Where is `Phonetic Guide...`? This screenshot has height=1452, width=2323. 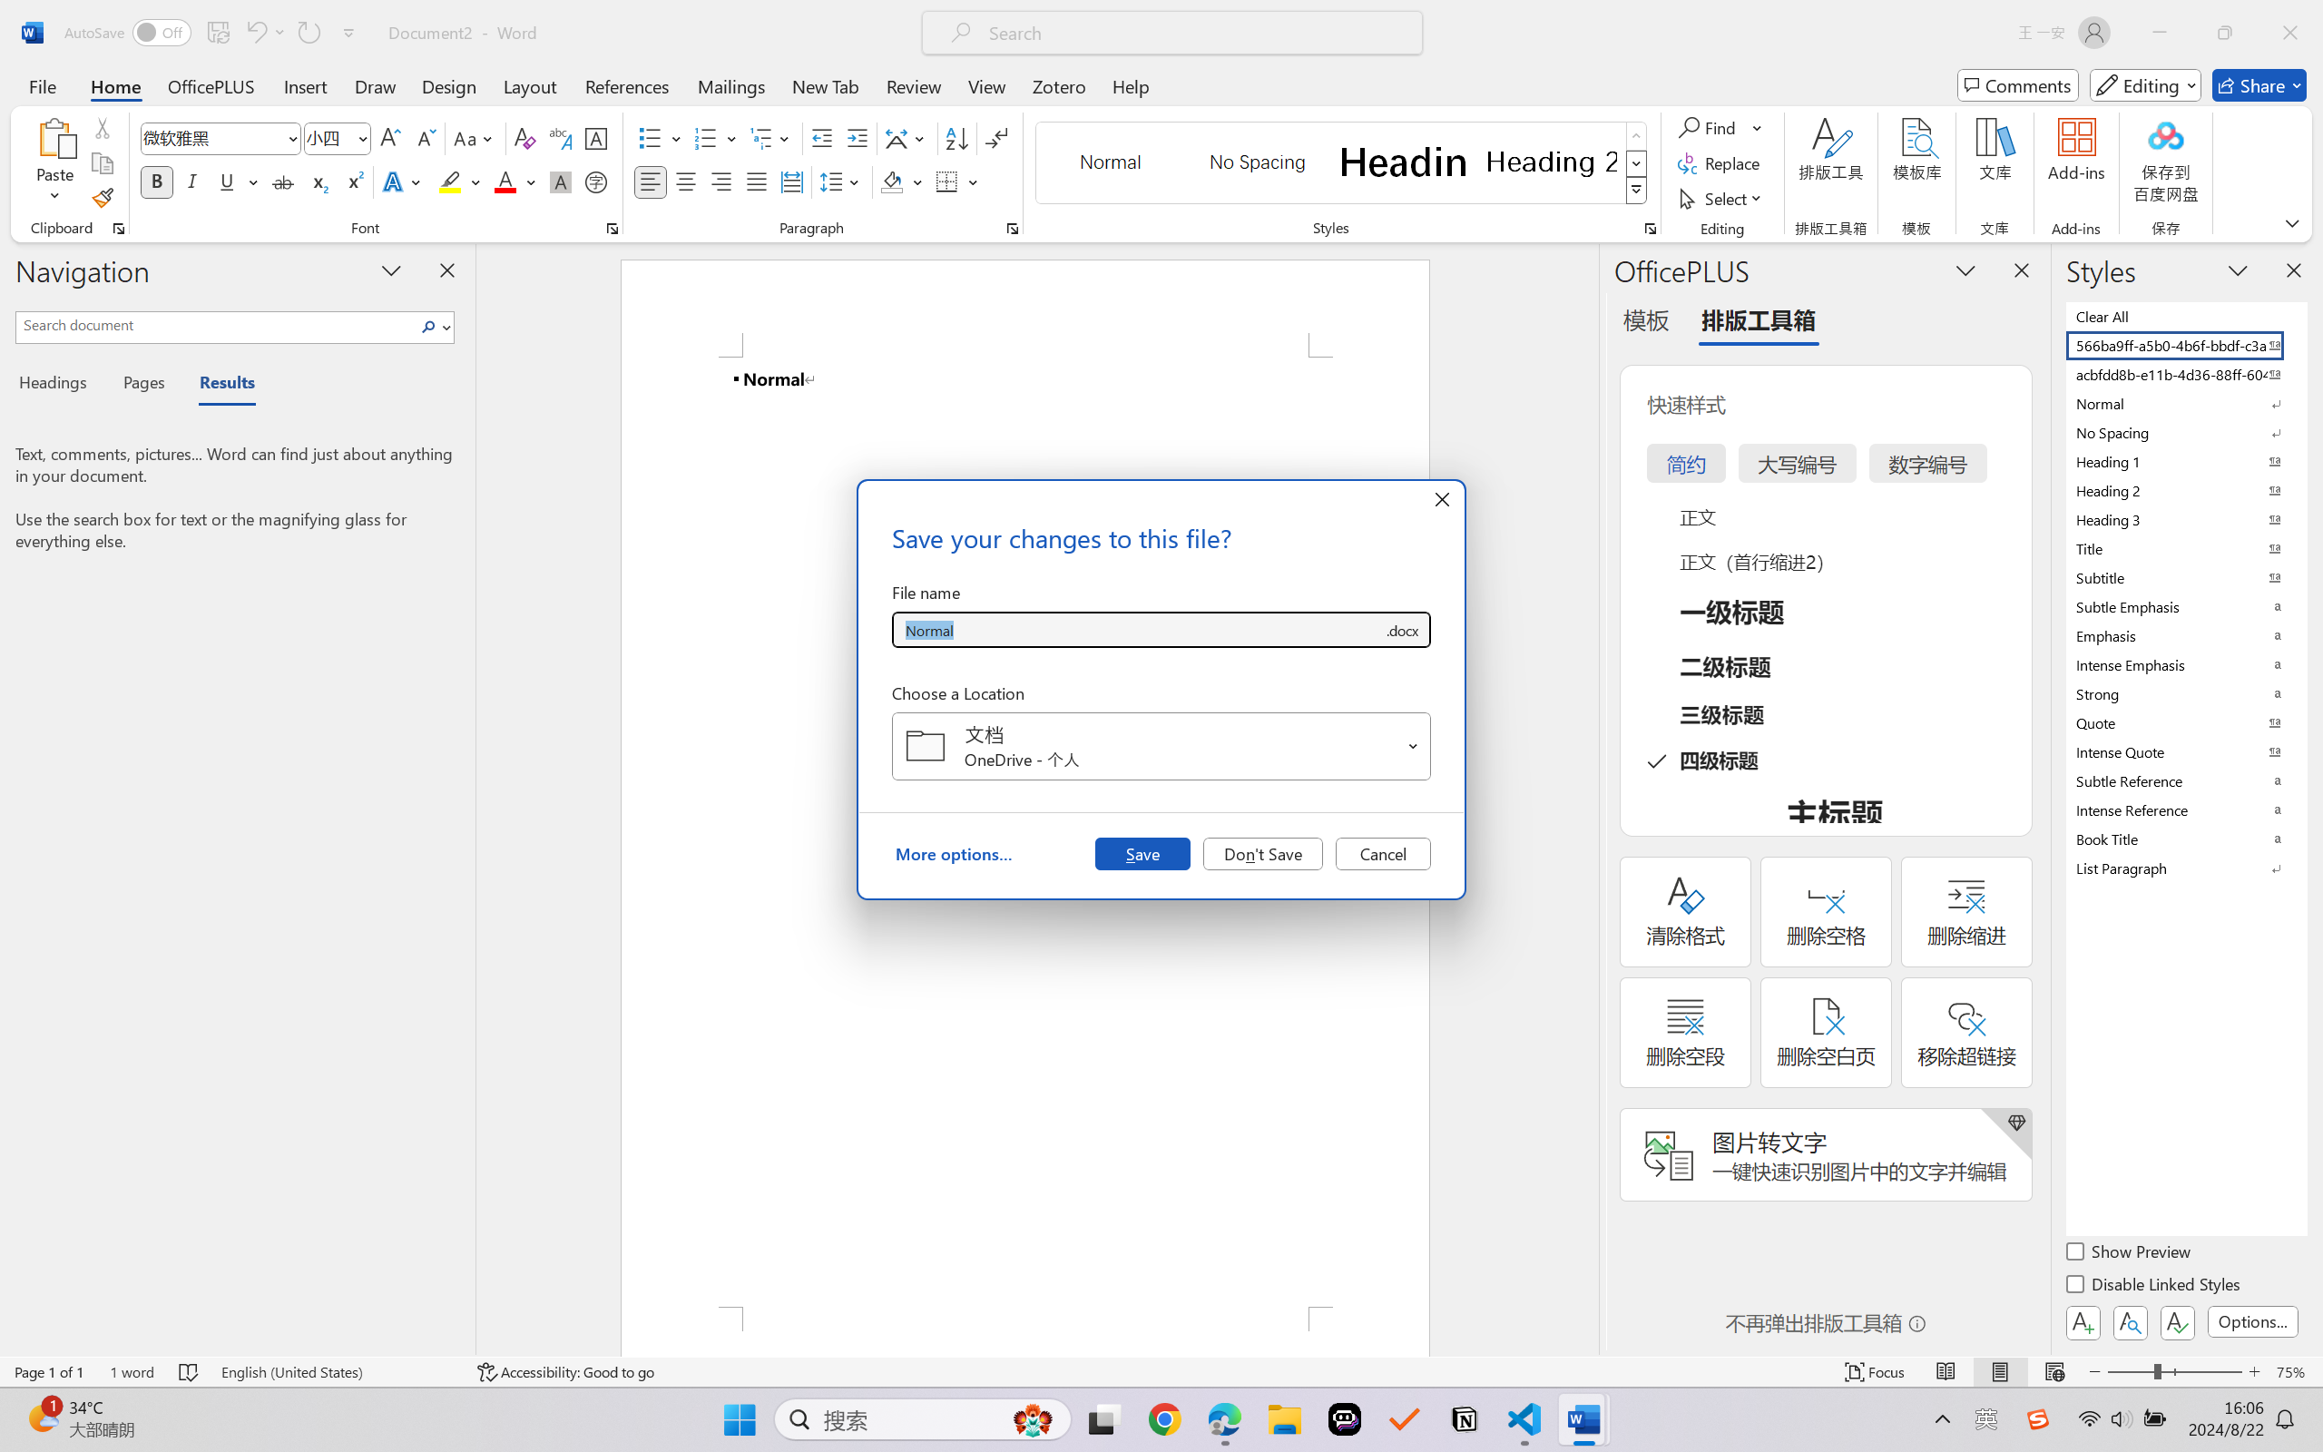 Phonetic Guide... is located at coordinates (559, 138).